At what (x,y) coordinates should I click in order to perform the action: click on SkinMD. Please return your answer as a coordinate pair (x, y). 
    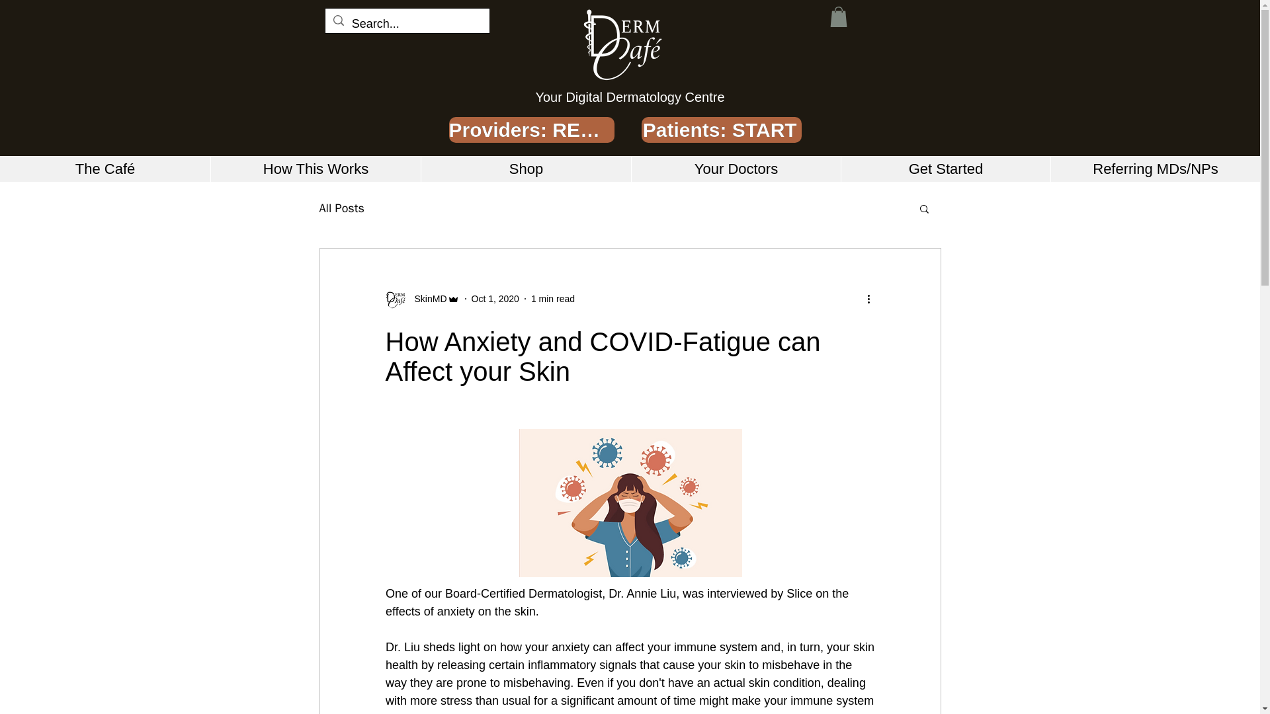
    Looking at the image, I should click on (421, 299).